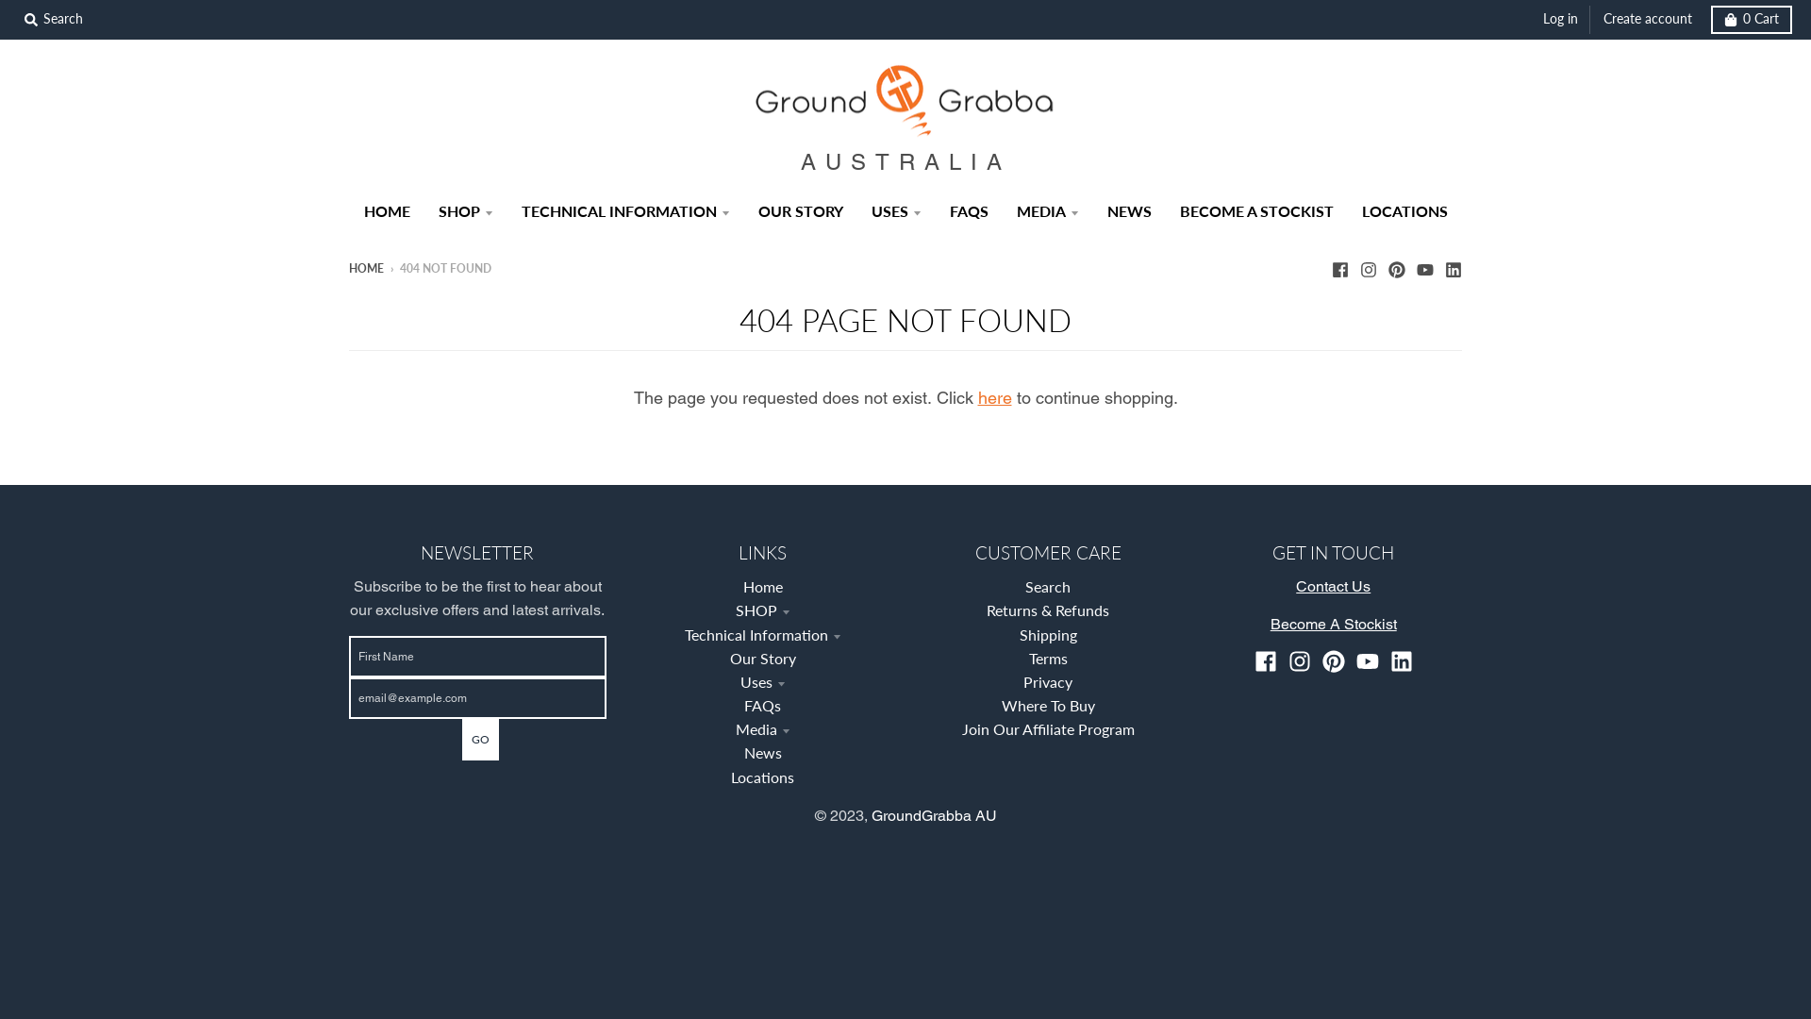  I want to click on Search, so click(1048, 587).